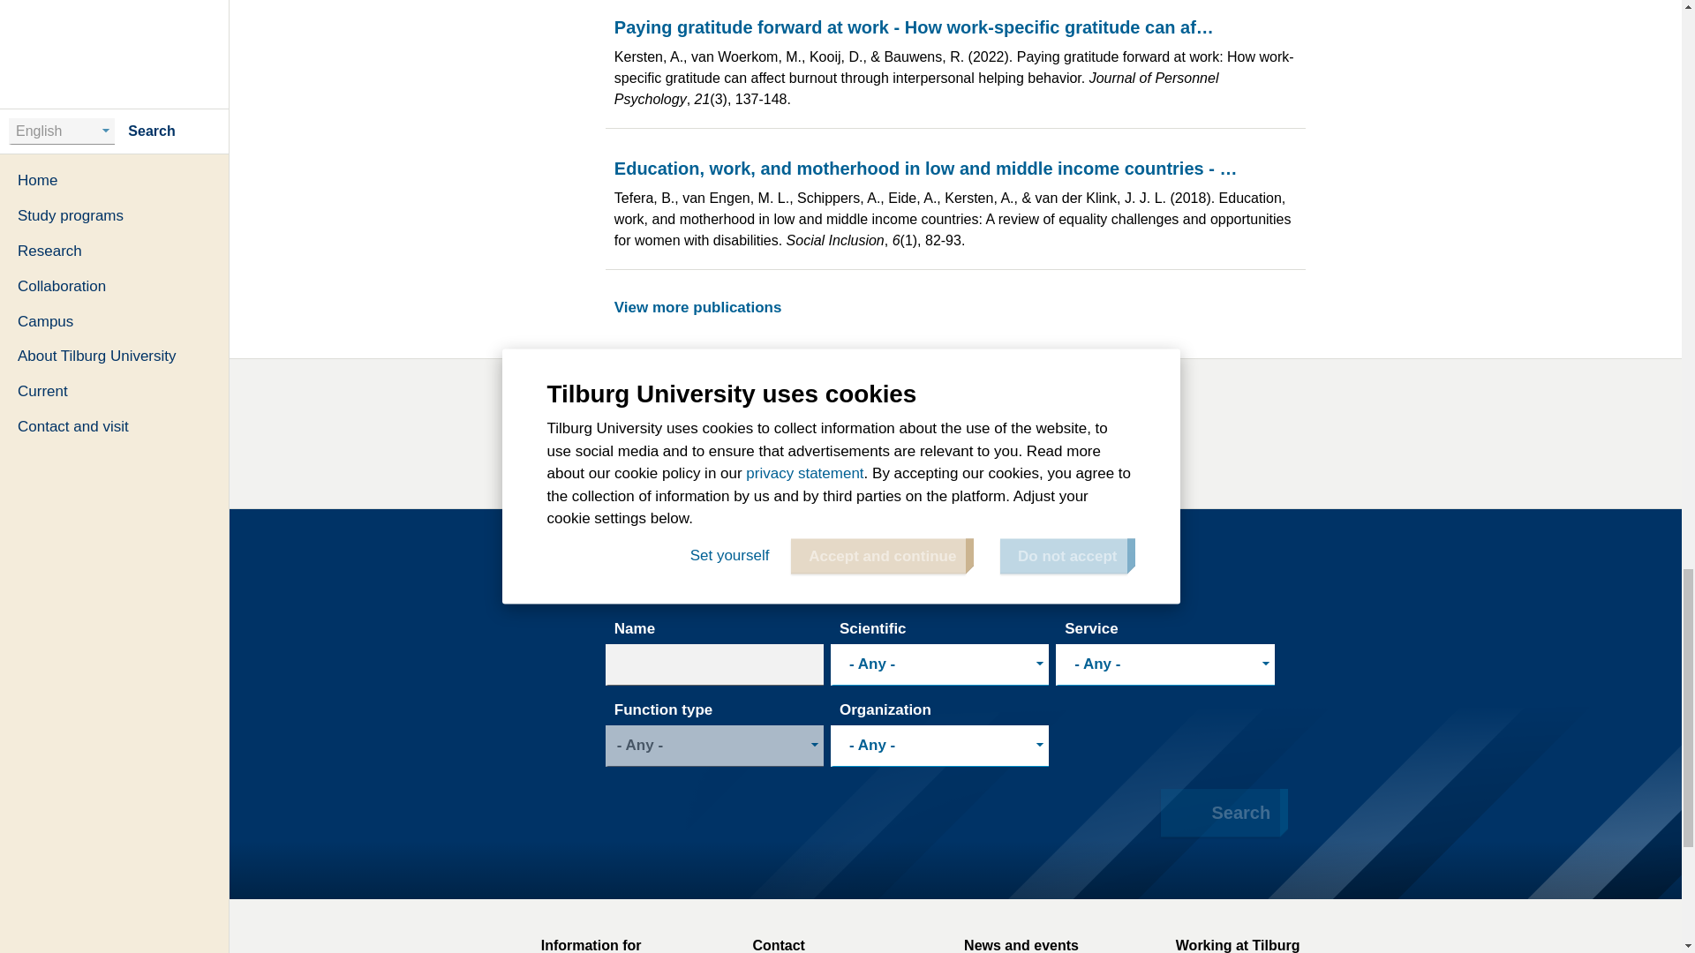  What do you see at coordinates (936, 745) in the screenshot?
I see `- Any -` at bounding box center [936, 745].